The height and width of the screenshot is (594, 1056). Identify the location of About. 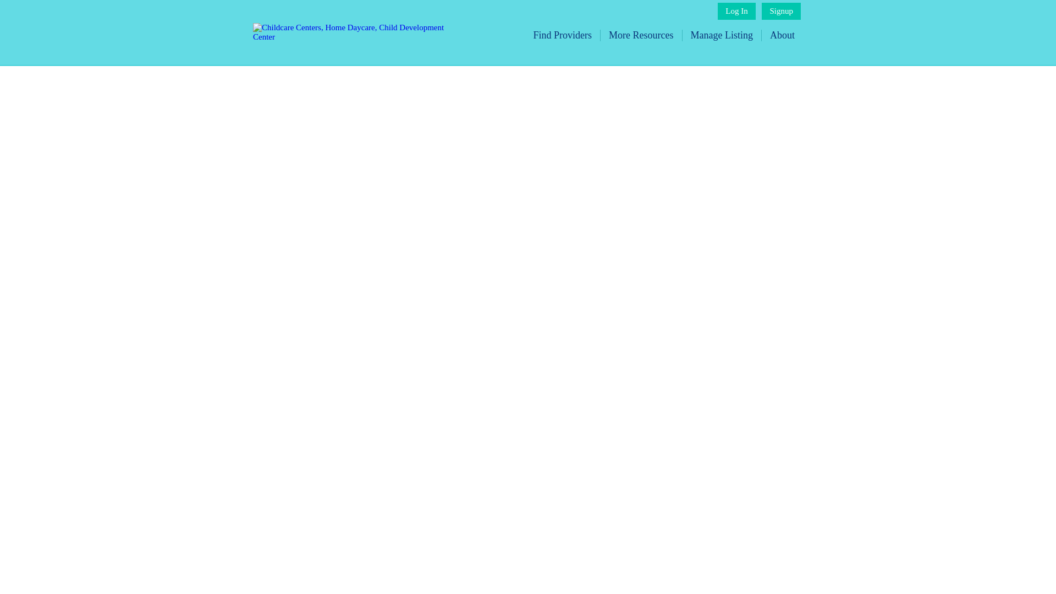
(782, 35).